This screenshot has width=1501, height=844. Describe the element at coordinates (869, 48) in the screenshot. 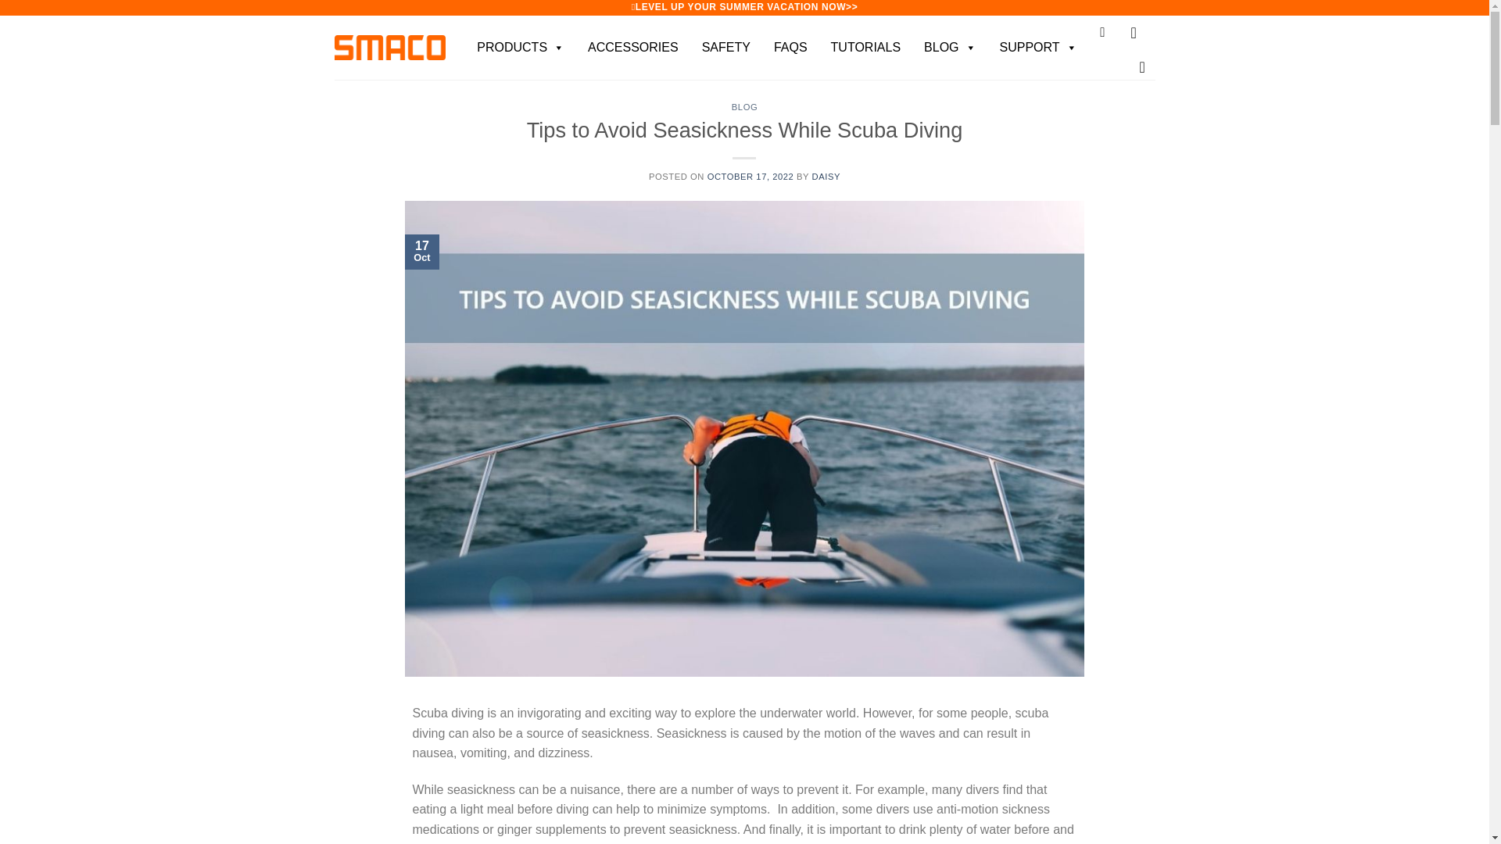

I see `TUTORIALS` at that location.